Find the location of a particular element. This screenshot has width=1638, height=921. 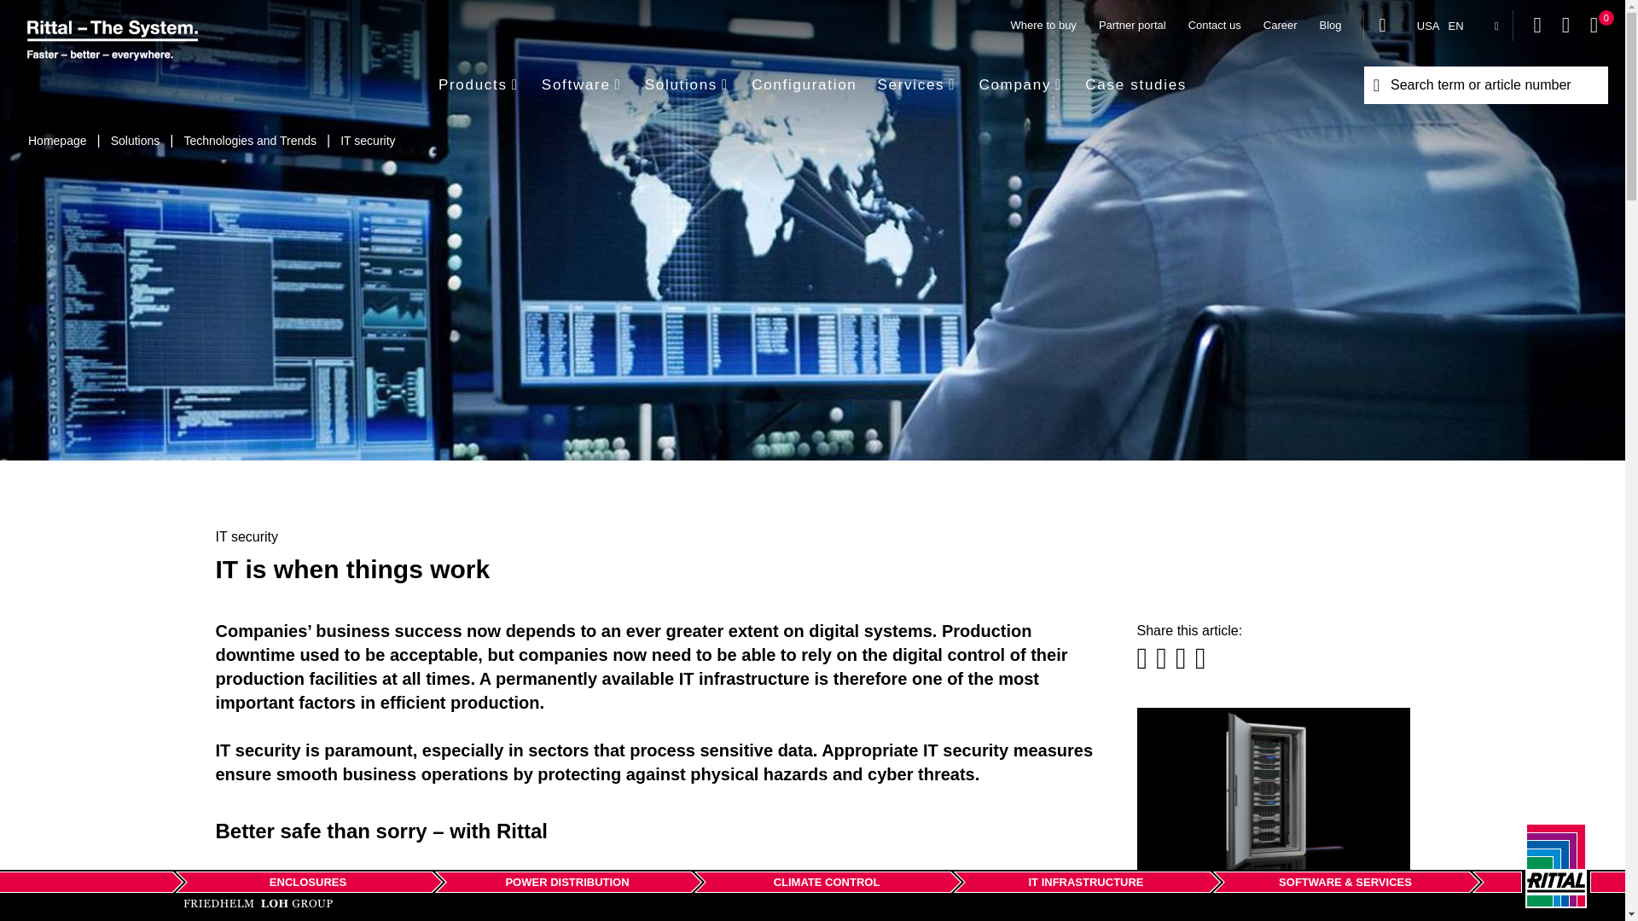

Contact us is located at coordinates (1215, 25).